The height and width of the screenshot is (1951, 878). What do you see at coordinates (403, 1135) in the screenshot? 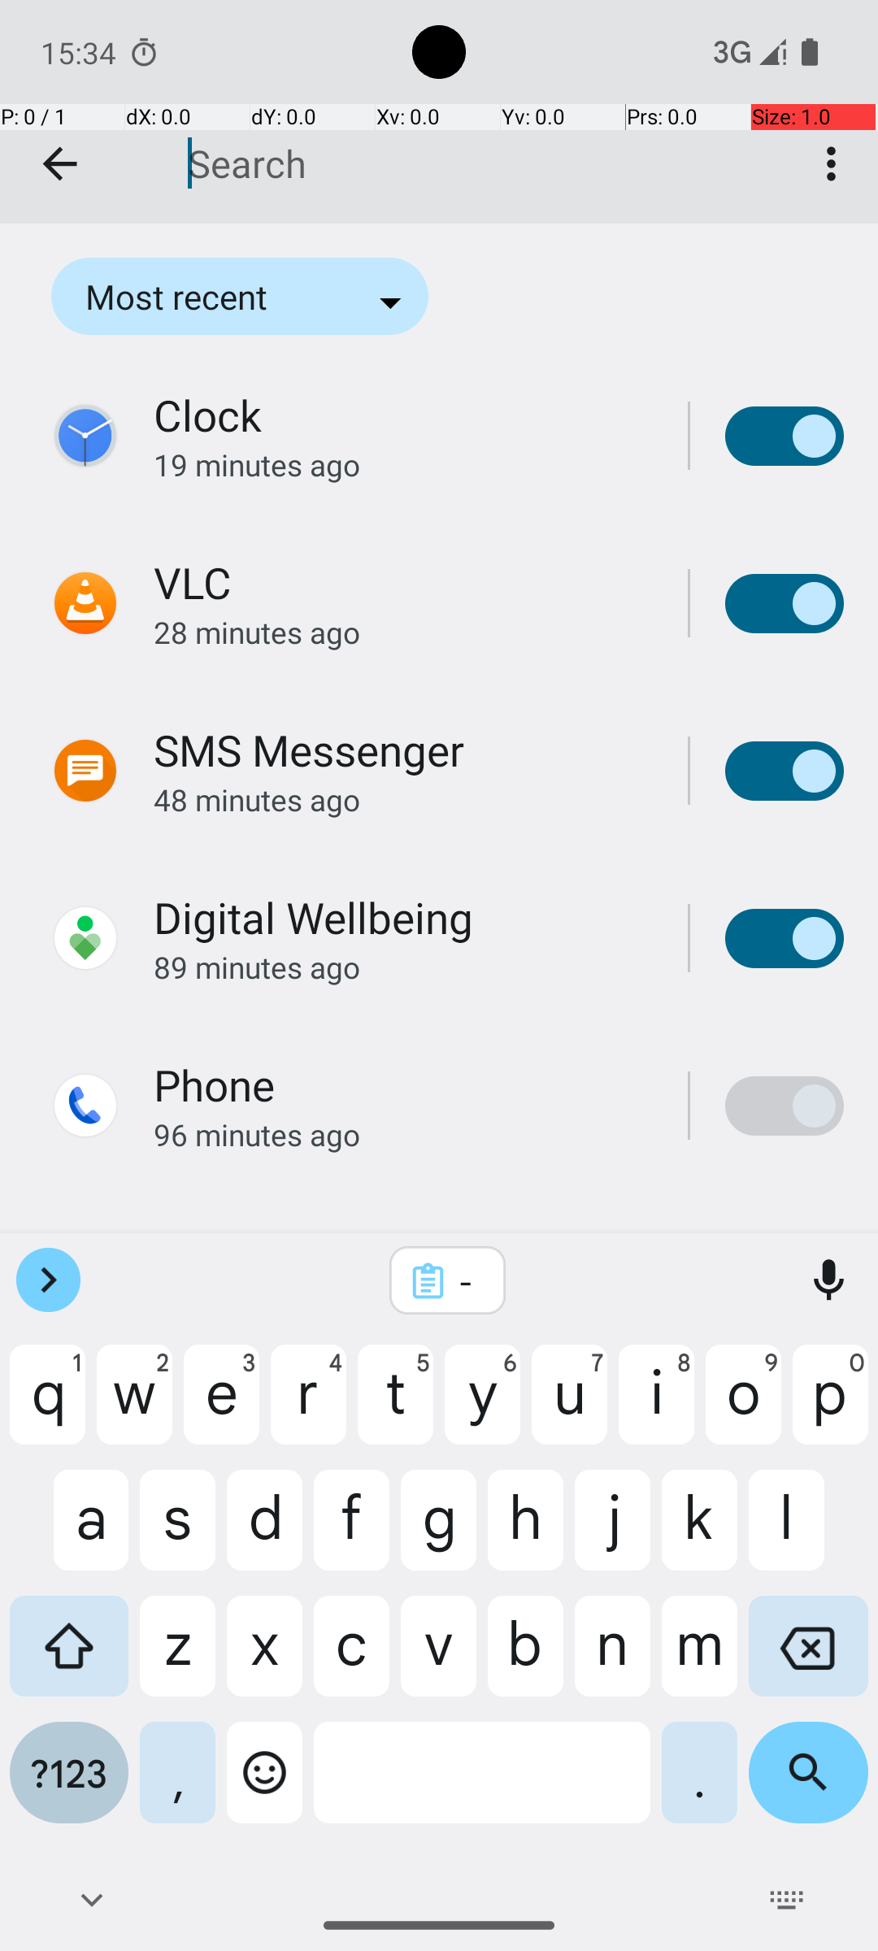
I see `96 minutes ago` at bounding box center [403, 1135].